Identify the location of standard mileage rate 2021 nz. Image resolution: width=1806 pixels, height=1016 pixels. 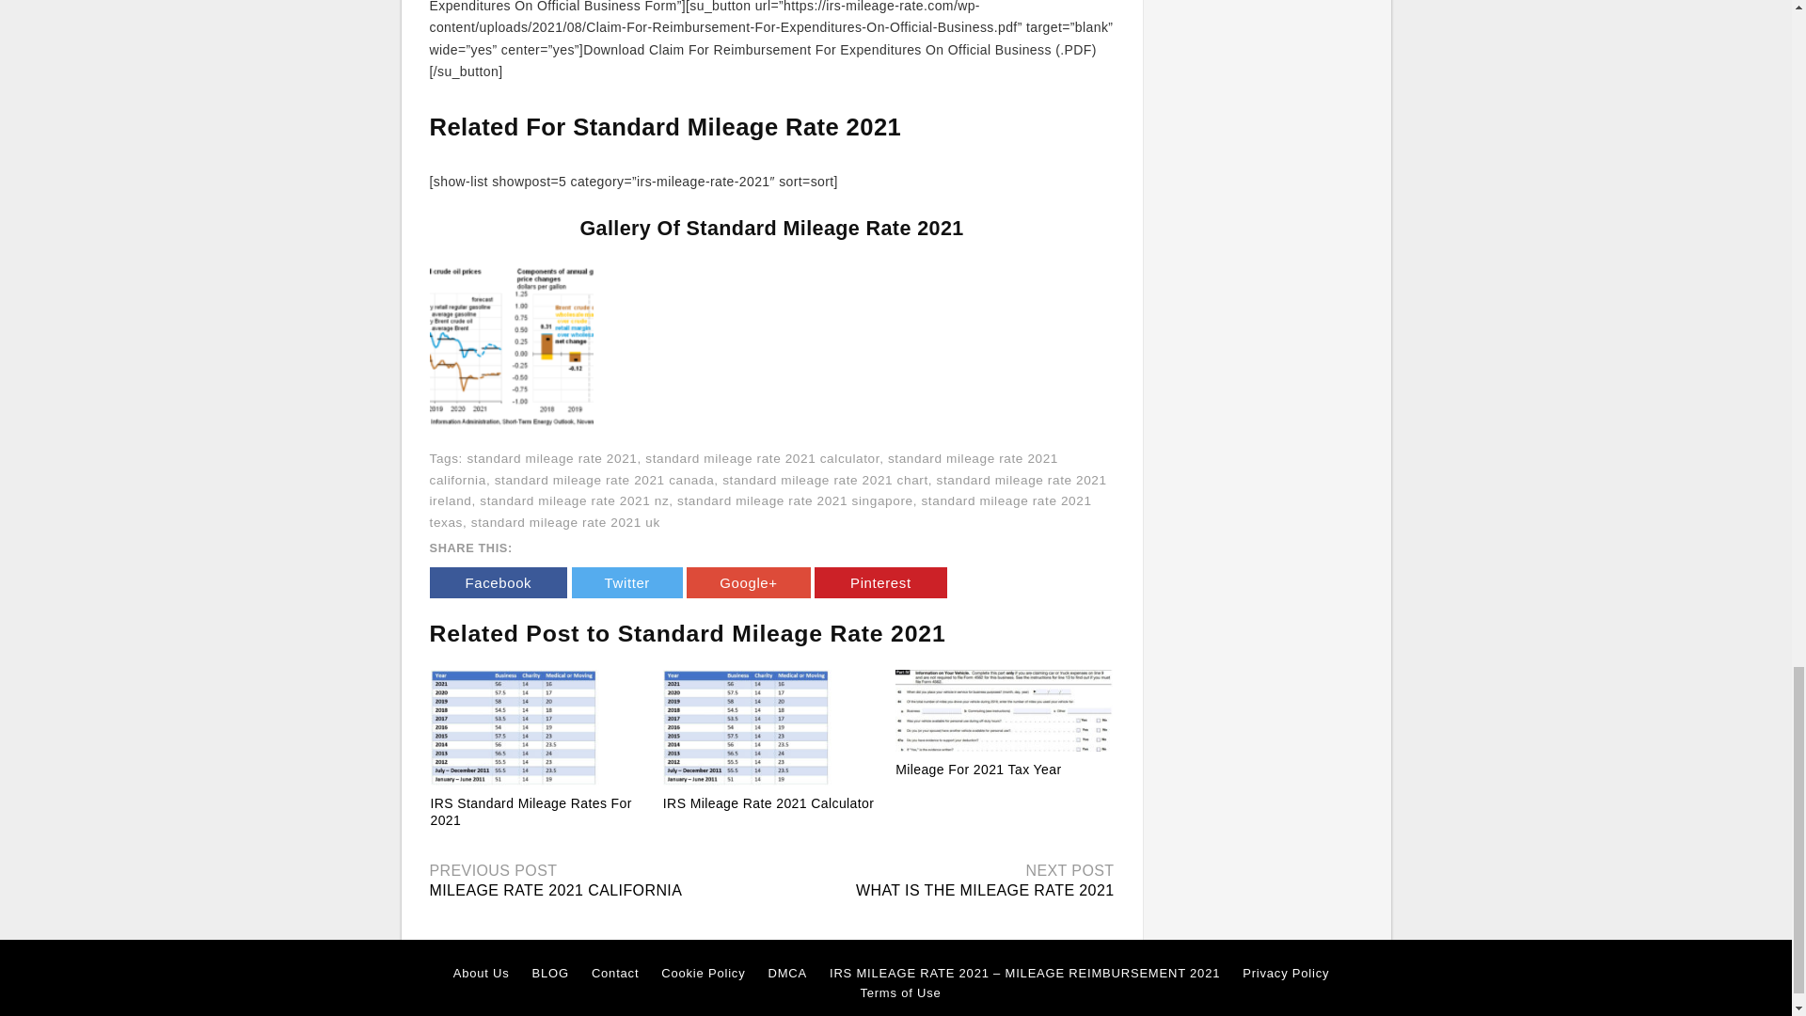
(574, 500).